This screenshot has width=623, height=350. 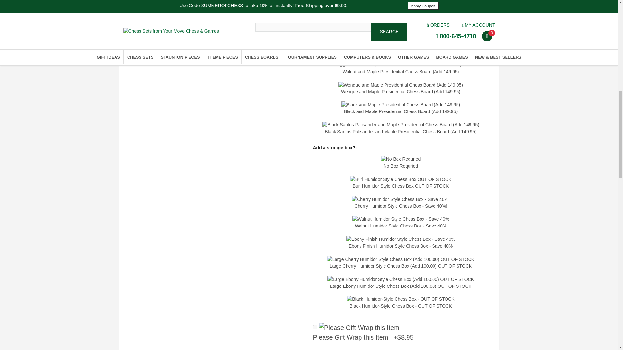 What do you see at coordinates (315, 327) in the screenshot?
I see `on` at bounding box center [315, 327].